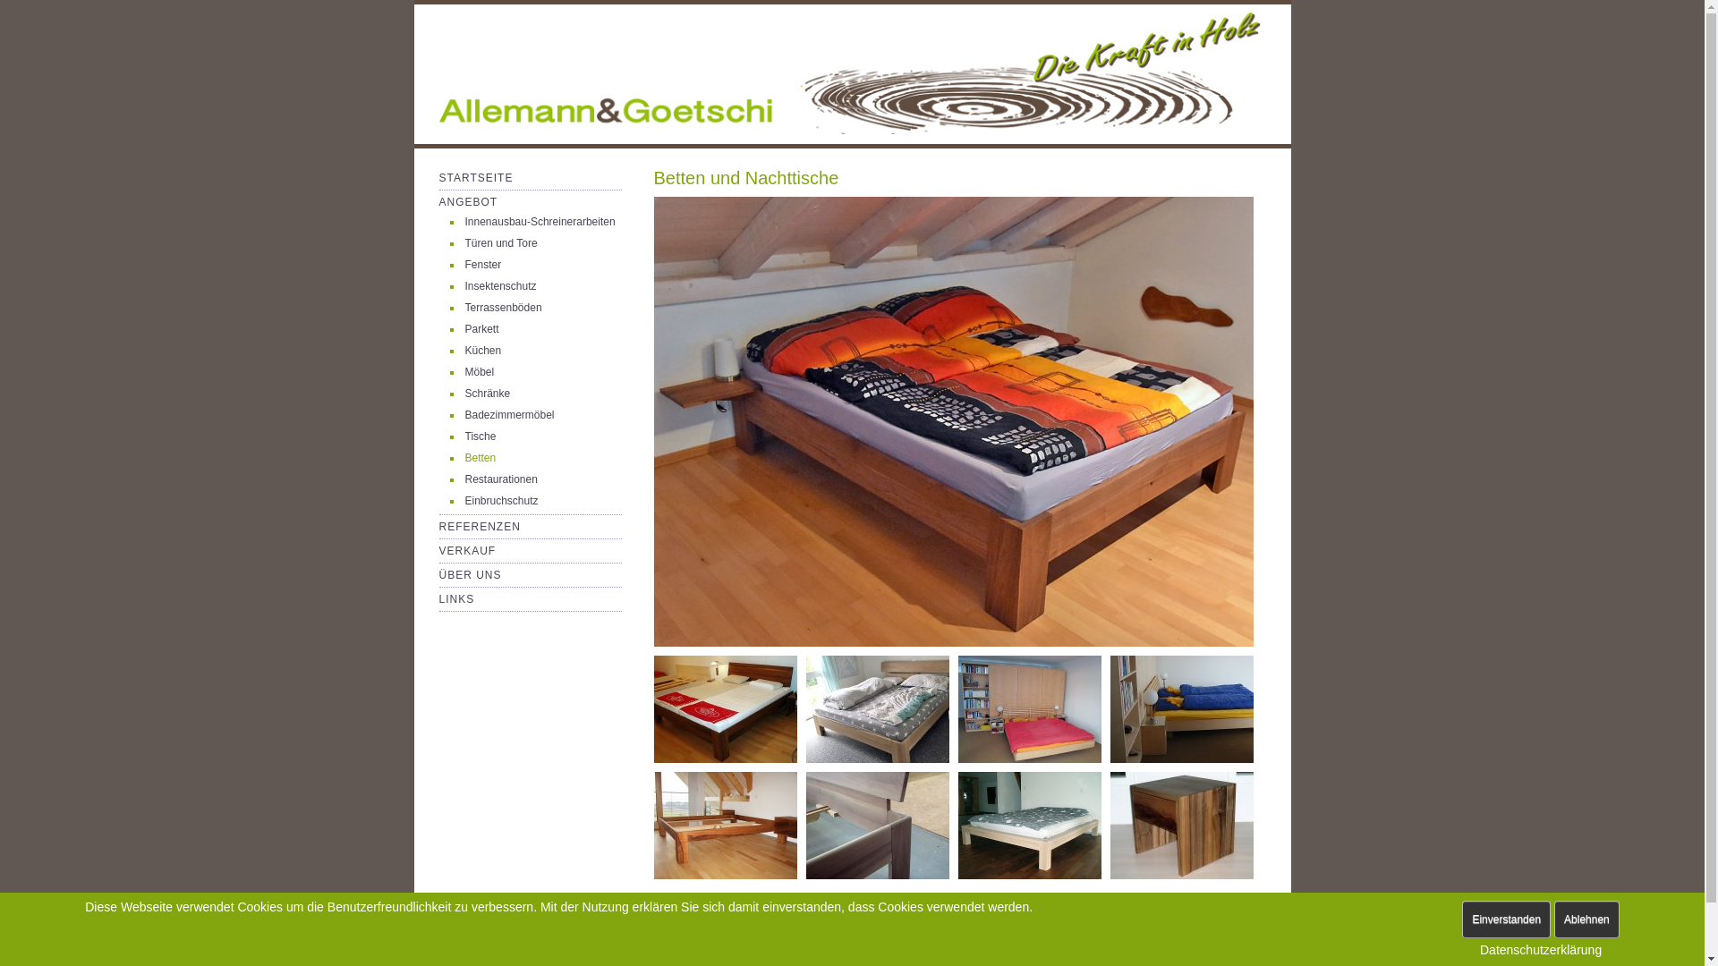  Describe the element at coordinates (482, 329) in the screenshot. I see `Parkett` at that location.